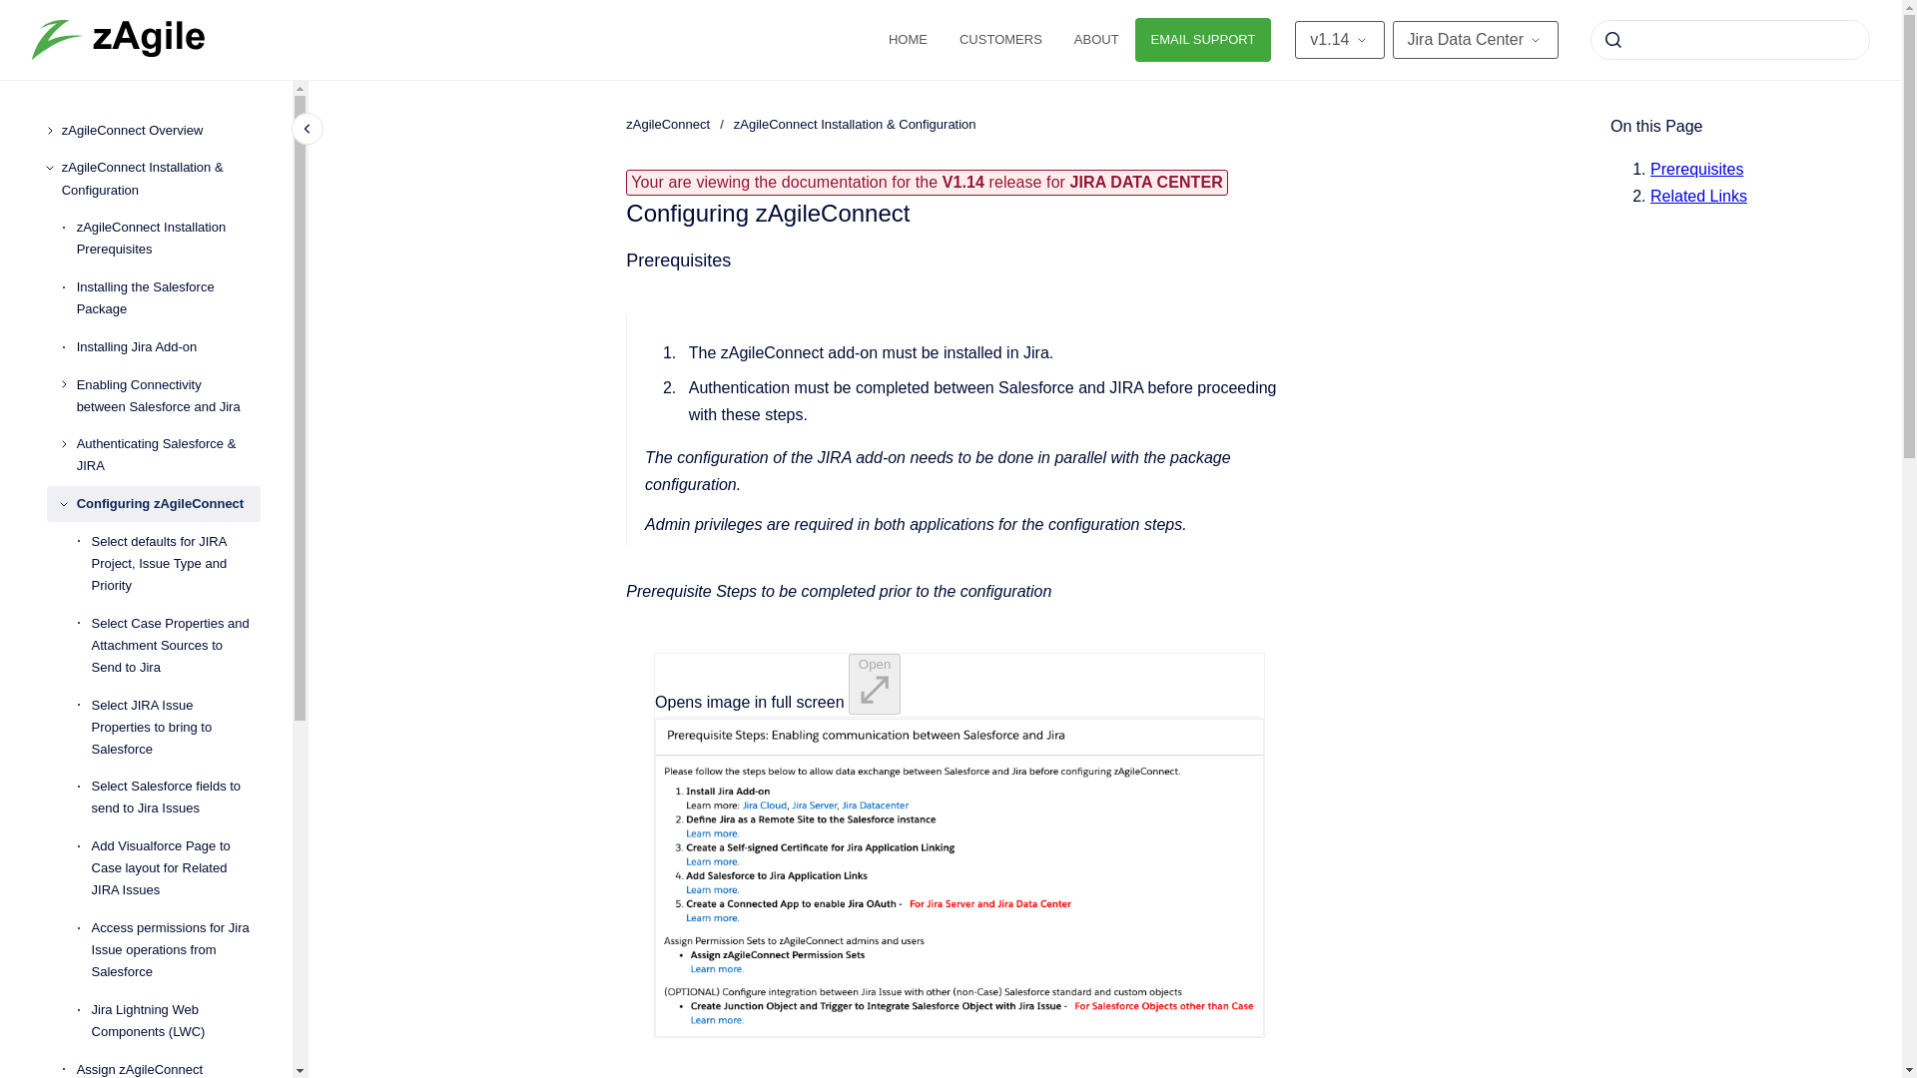  What do you see at coordinates (1474, 40) in the screenshot?
I see `Jira Data Center` at bounding box center [1474, 40].